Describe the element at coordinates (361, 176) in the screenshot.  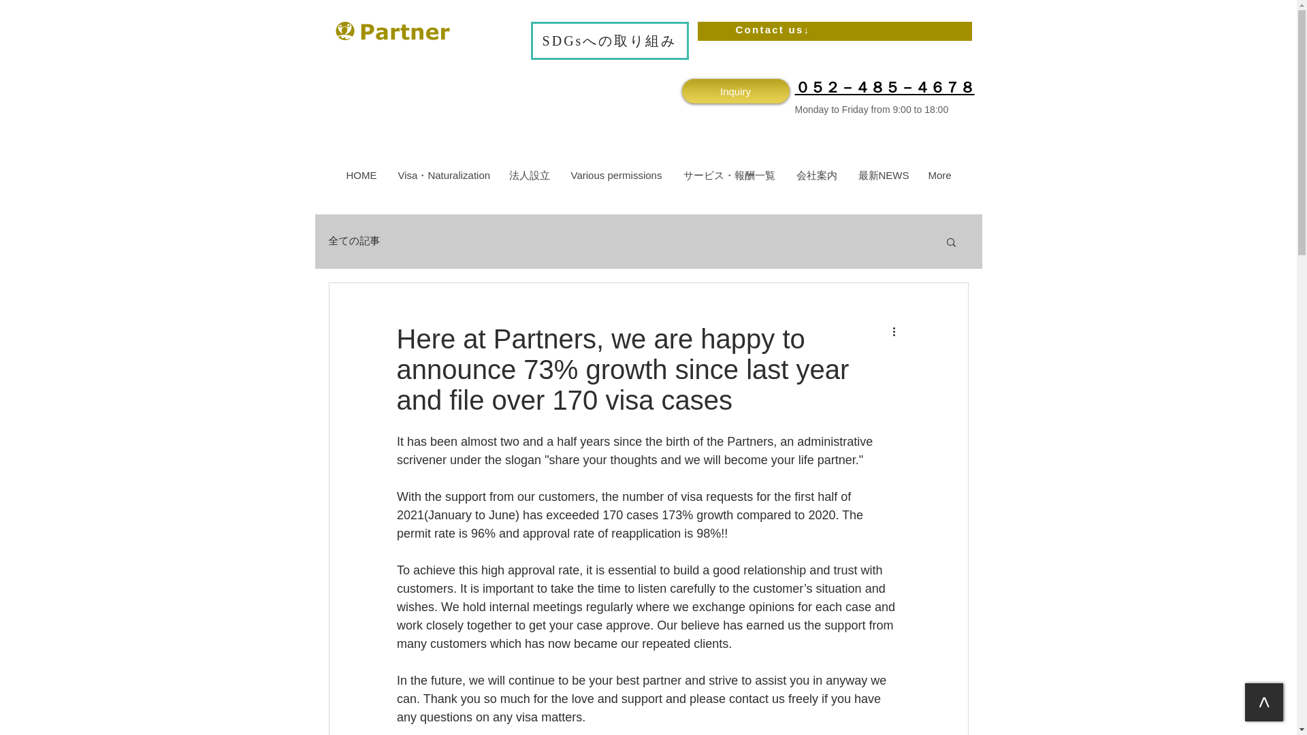
I see `HOME` at that location.